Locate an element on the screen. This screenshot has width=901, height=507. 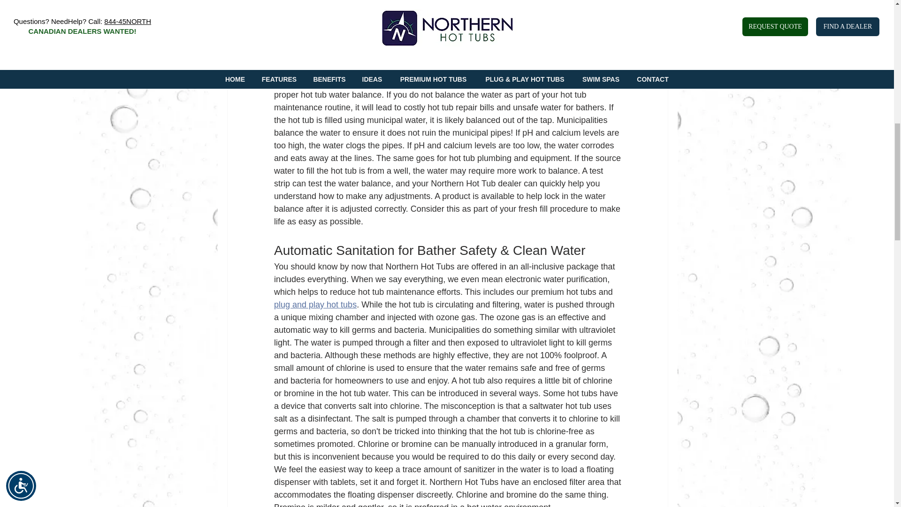
plug and play hot tubs is located at coordinates (315, 304).